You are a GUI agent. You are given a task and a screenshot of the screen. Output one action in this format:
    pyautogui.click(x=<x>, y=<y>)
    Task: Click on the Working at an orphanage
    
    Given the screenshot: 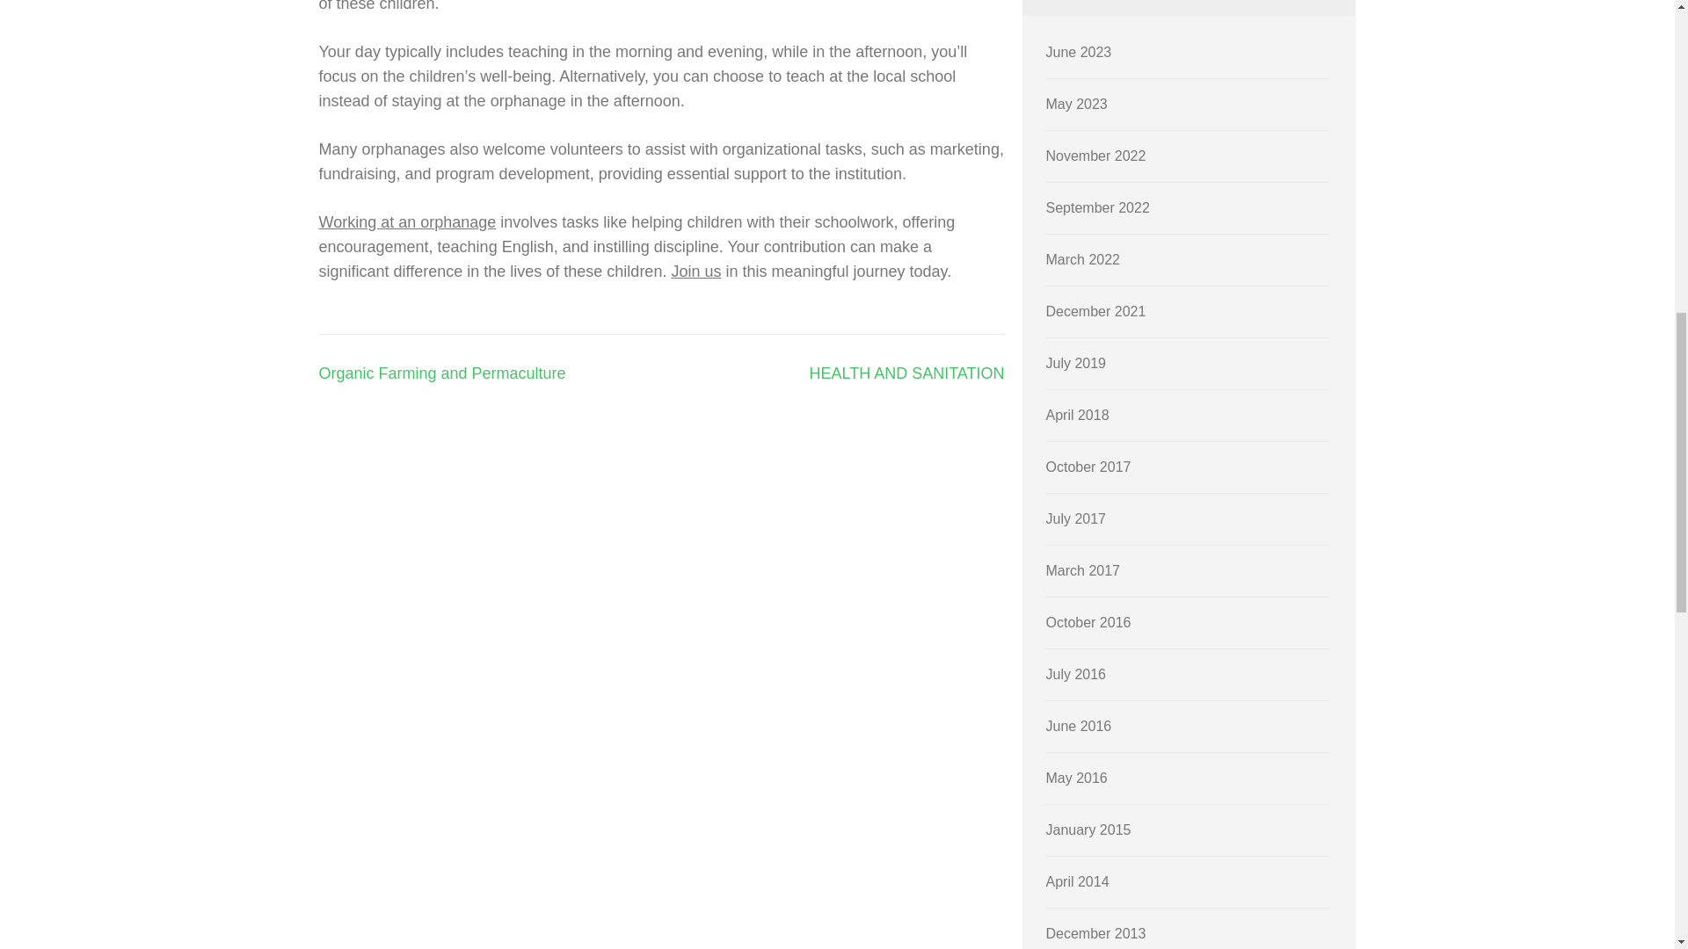 What is the action you would take?
    pyautogui.click(x=407, y=222)
    